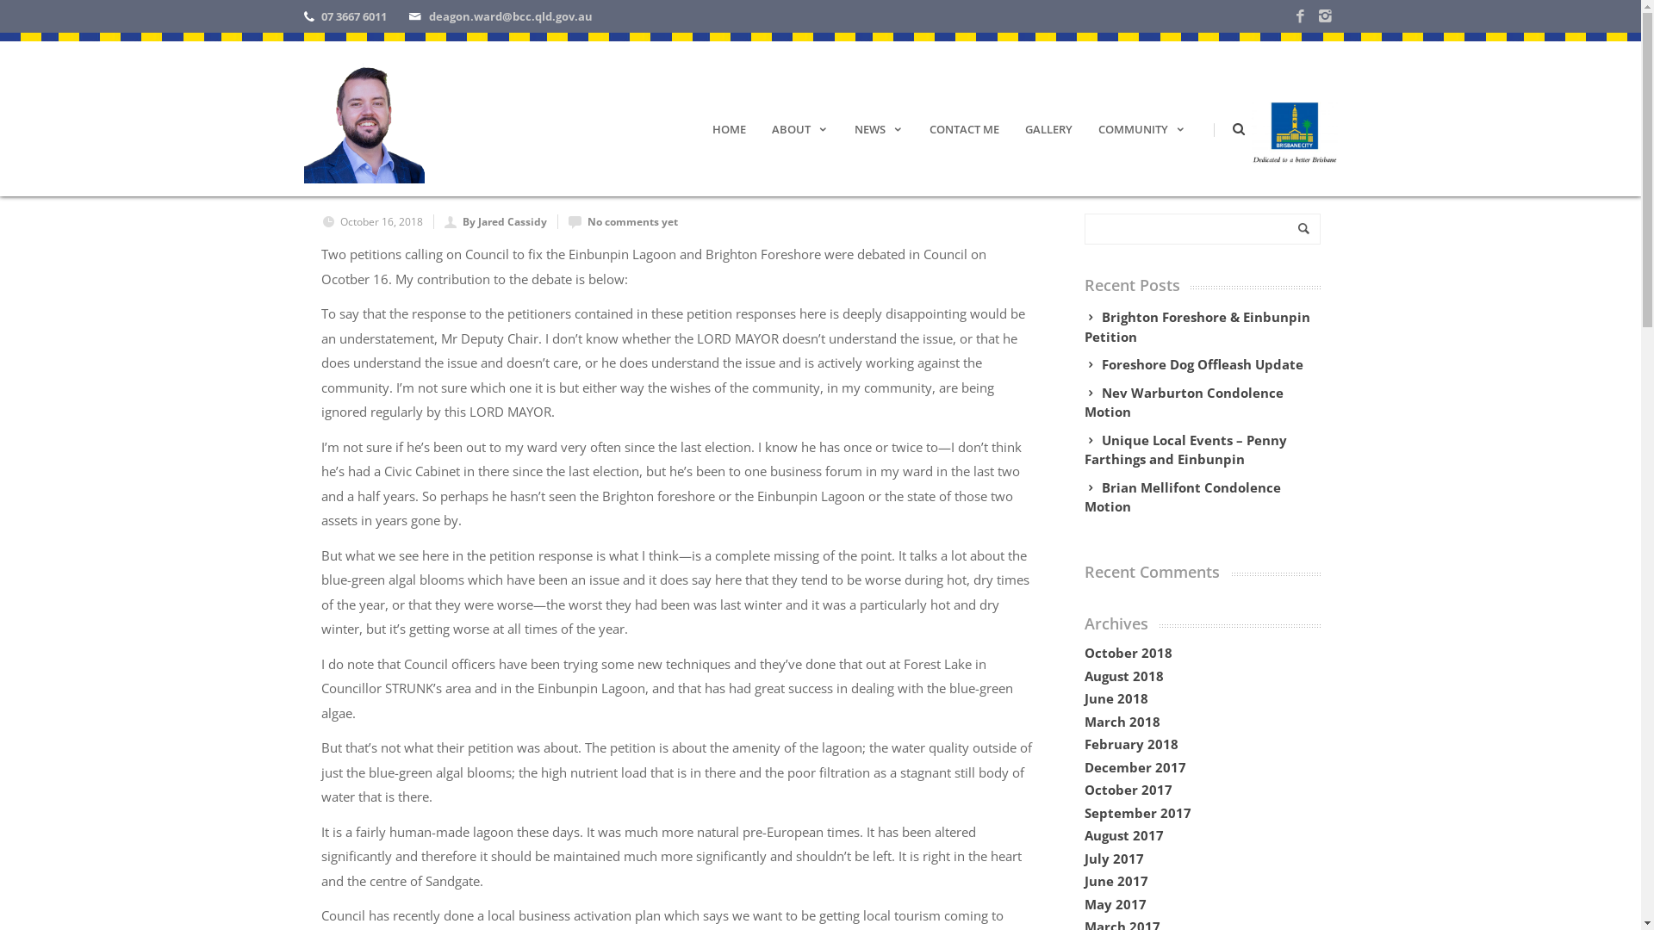  What do you see at coordinates (1202, 327) in the screenshot?
I see `Brighton Foreshore & Einbunpin Petition` at bounding box center [1202, 327].